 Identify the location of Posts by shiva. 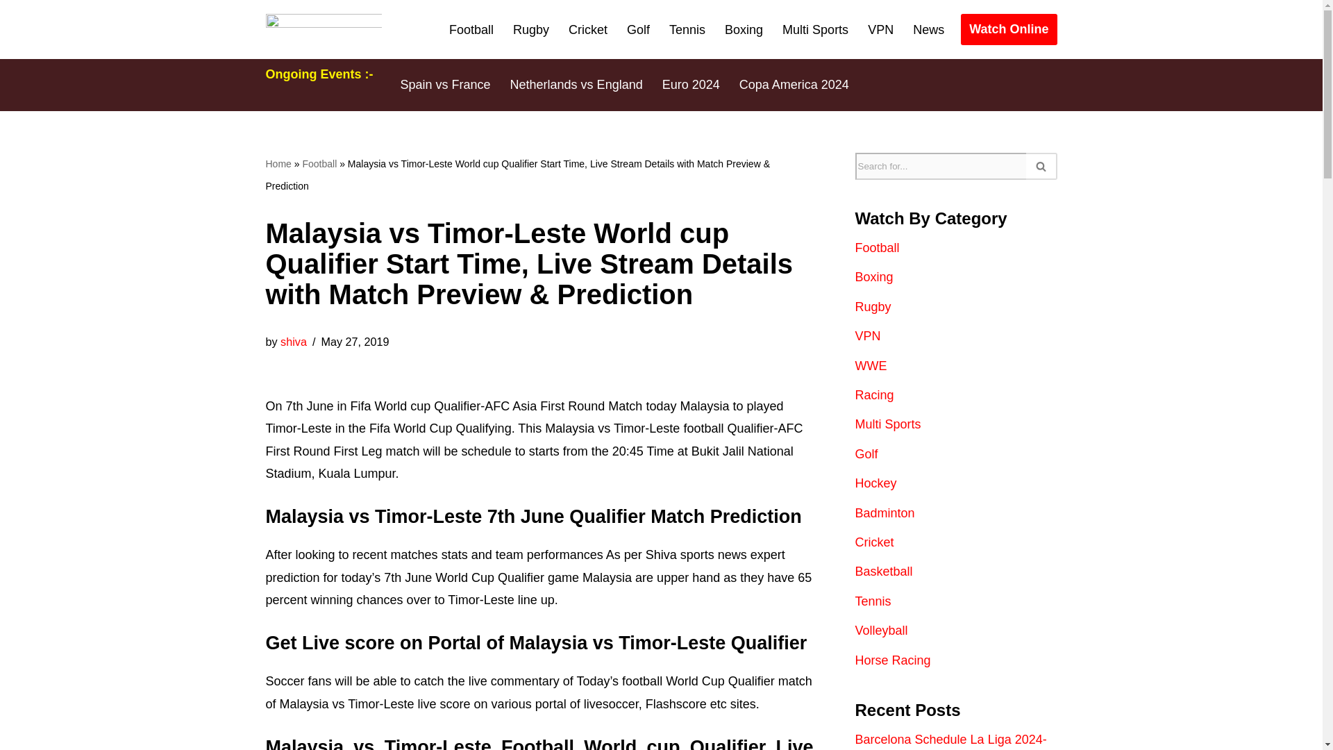
(293, 342).